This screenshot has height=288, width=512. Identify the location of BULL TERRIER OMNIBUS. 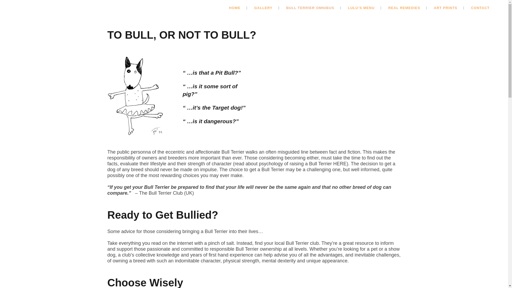
(310, 8).